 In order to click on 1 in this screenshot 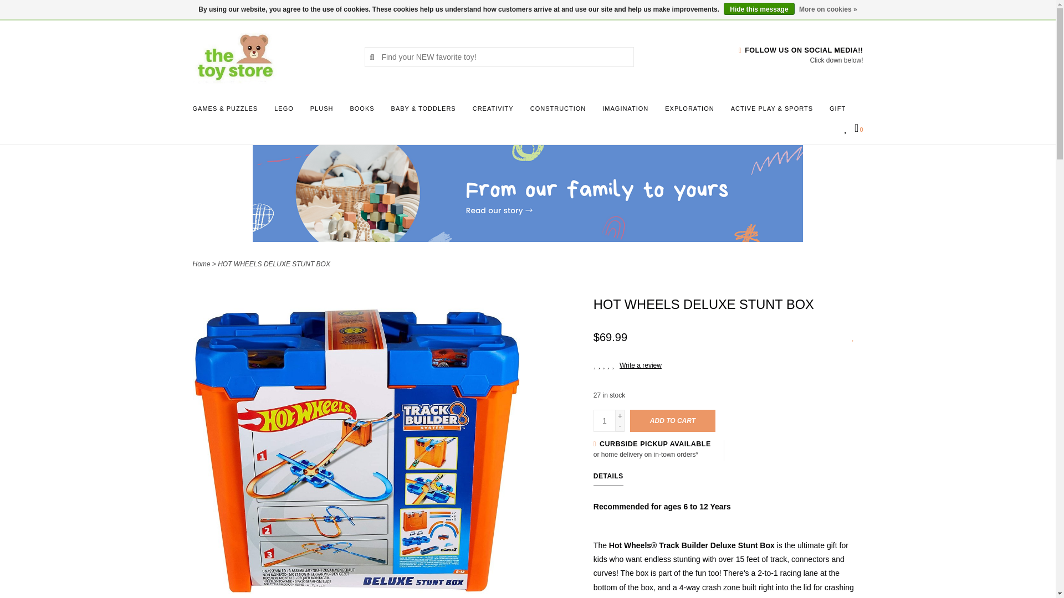, I will do `click(605, 420)`.